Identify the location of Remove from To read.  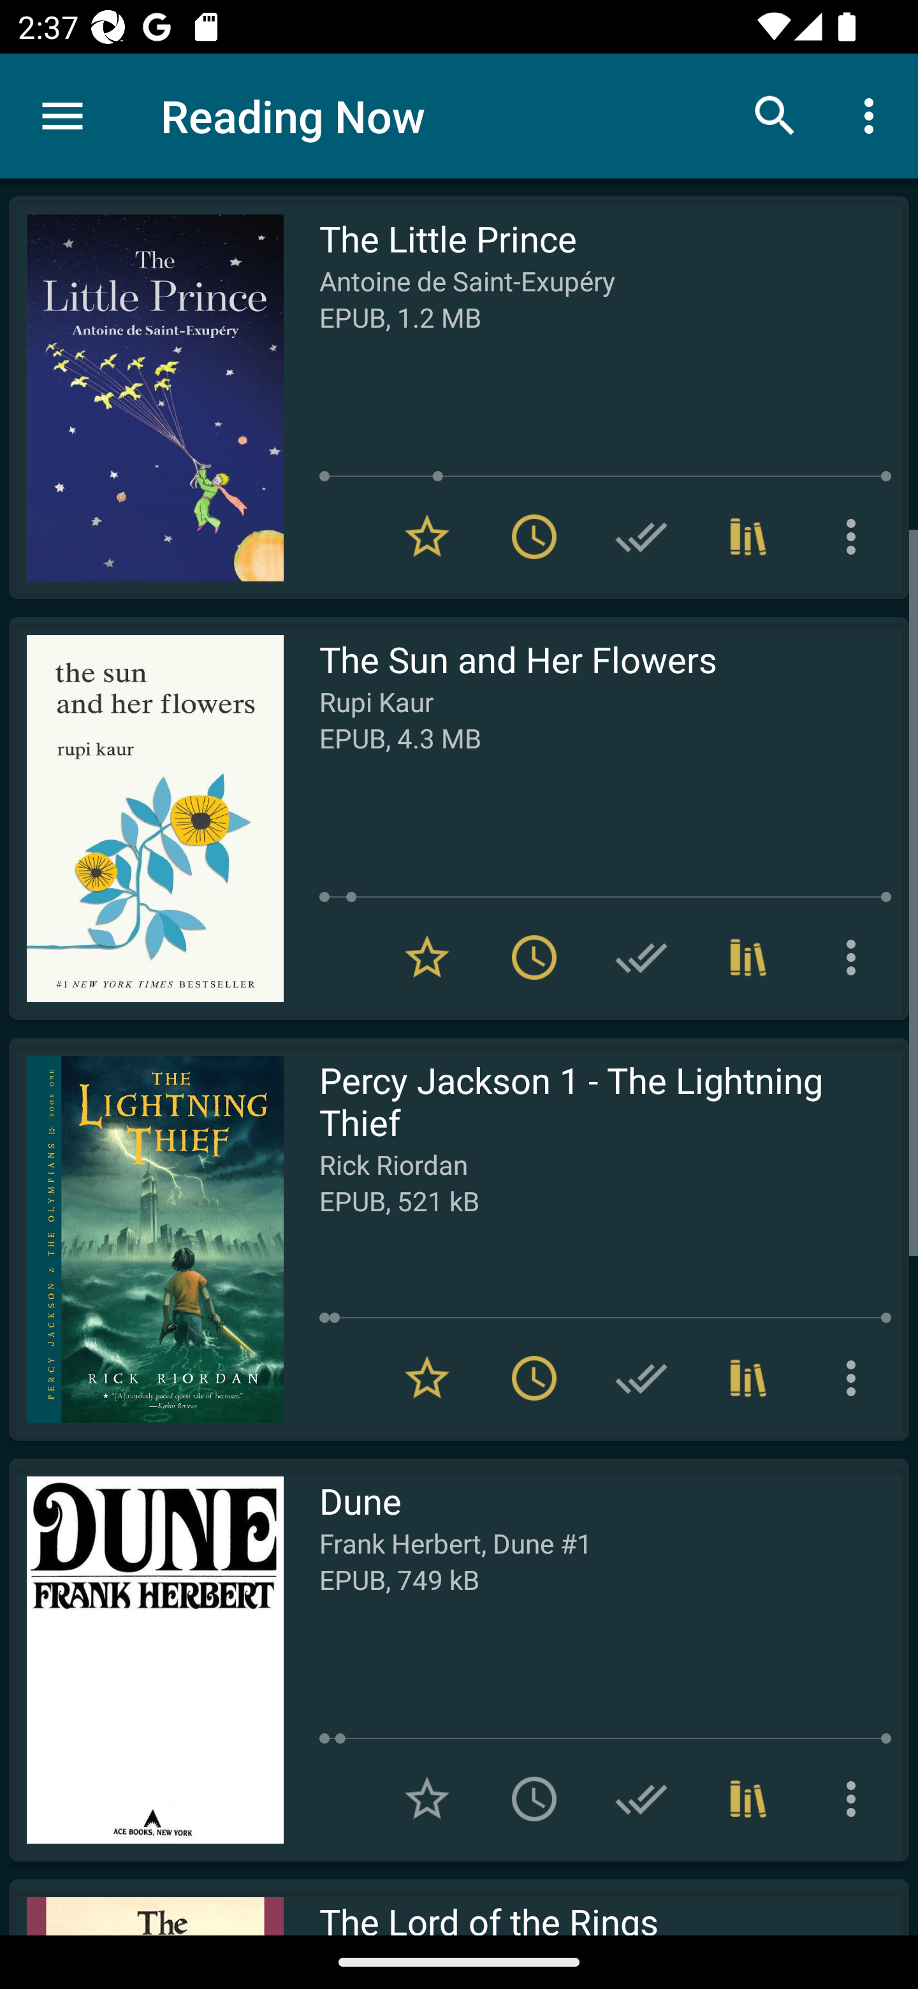
(534, 956).